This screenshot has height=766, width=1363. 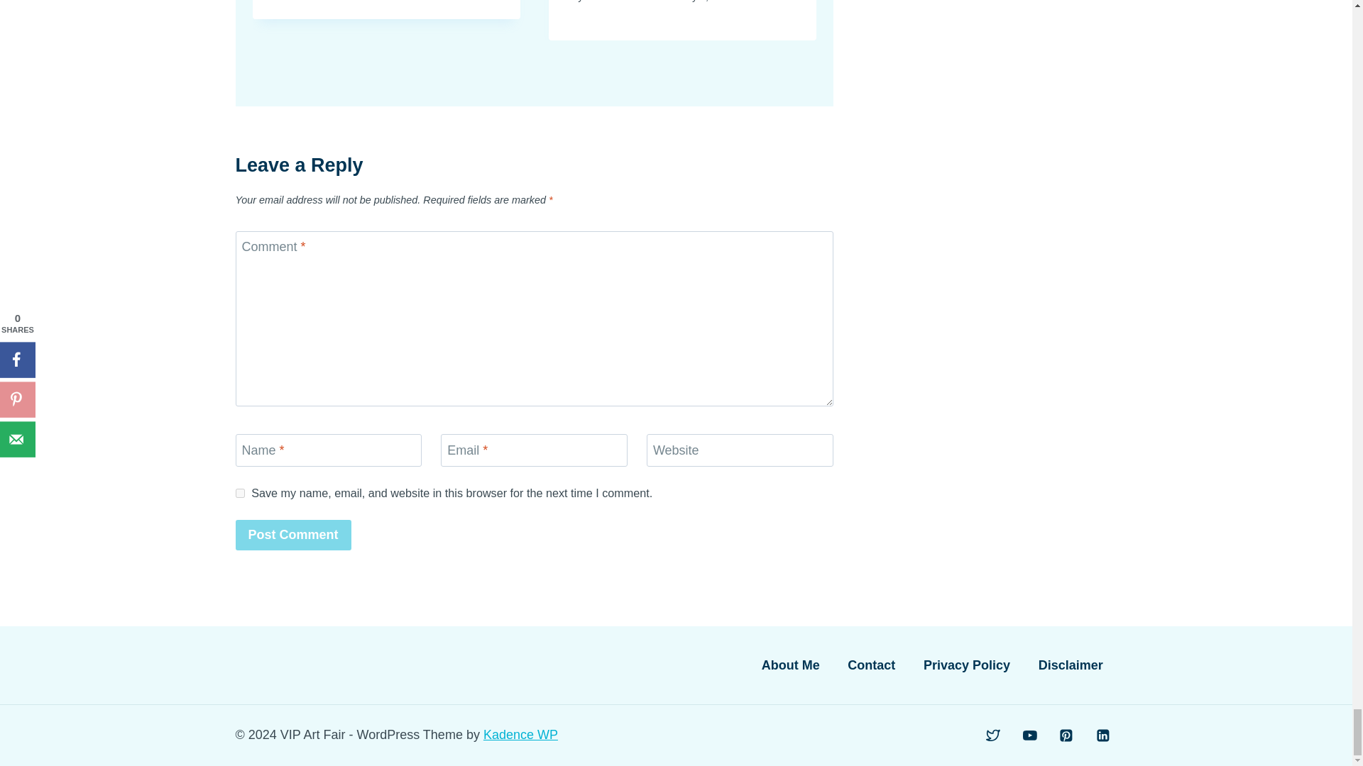 I want to click on yes, so click(x=240, y=494).